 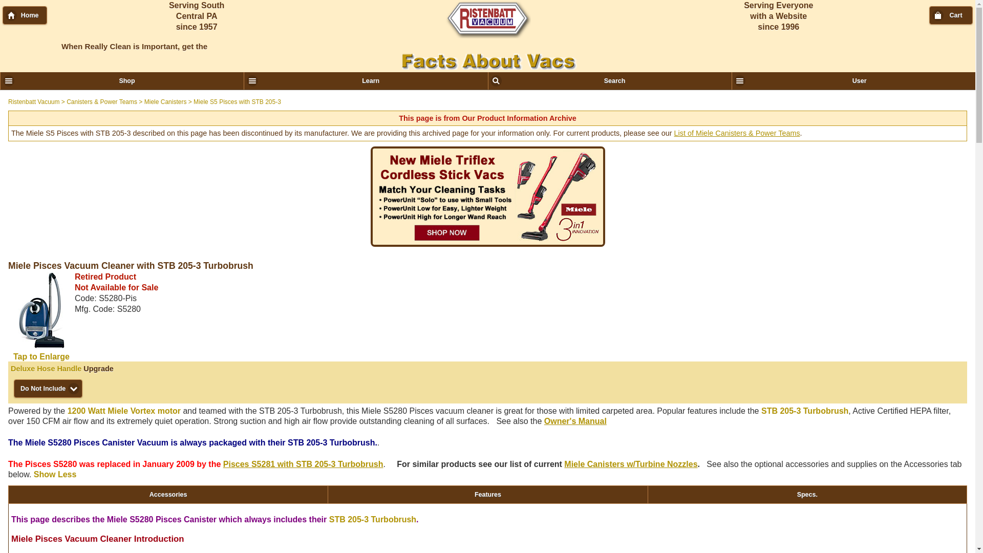 What do you see at coordinates (34, 102) in the screenshot?
I see `Ristenbatt Vacuum` at bounding box center [34, 102].